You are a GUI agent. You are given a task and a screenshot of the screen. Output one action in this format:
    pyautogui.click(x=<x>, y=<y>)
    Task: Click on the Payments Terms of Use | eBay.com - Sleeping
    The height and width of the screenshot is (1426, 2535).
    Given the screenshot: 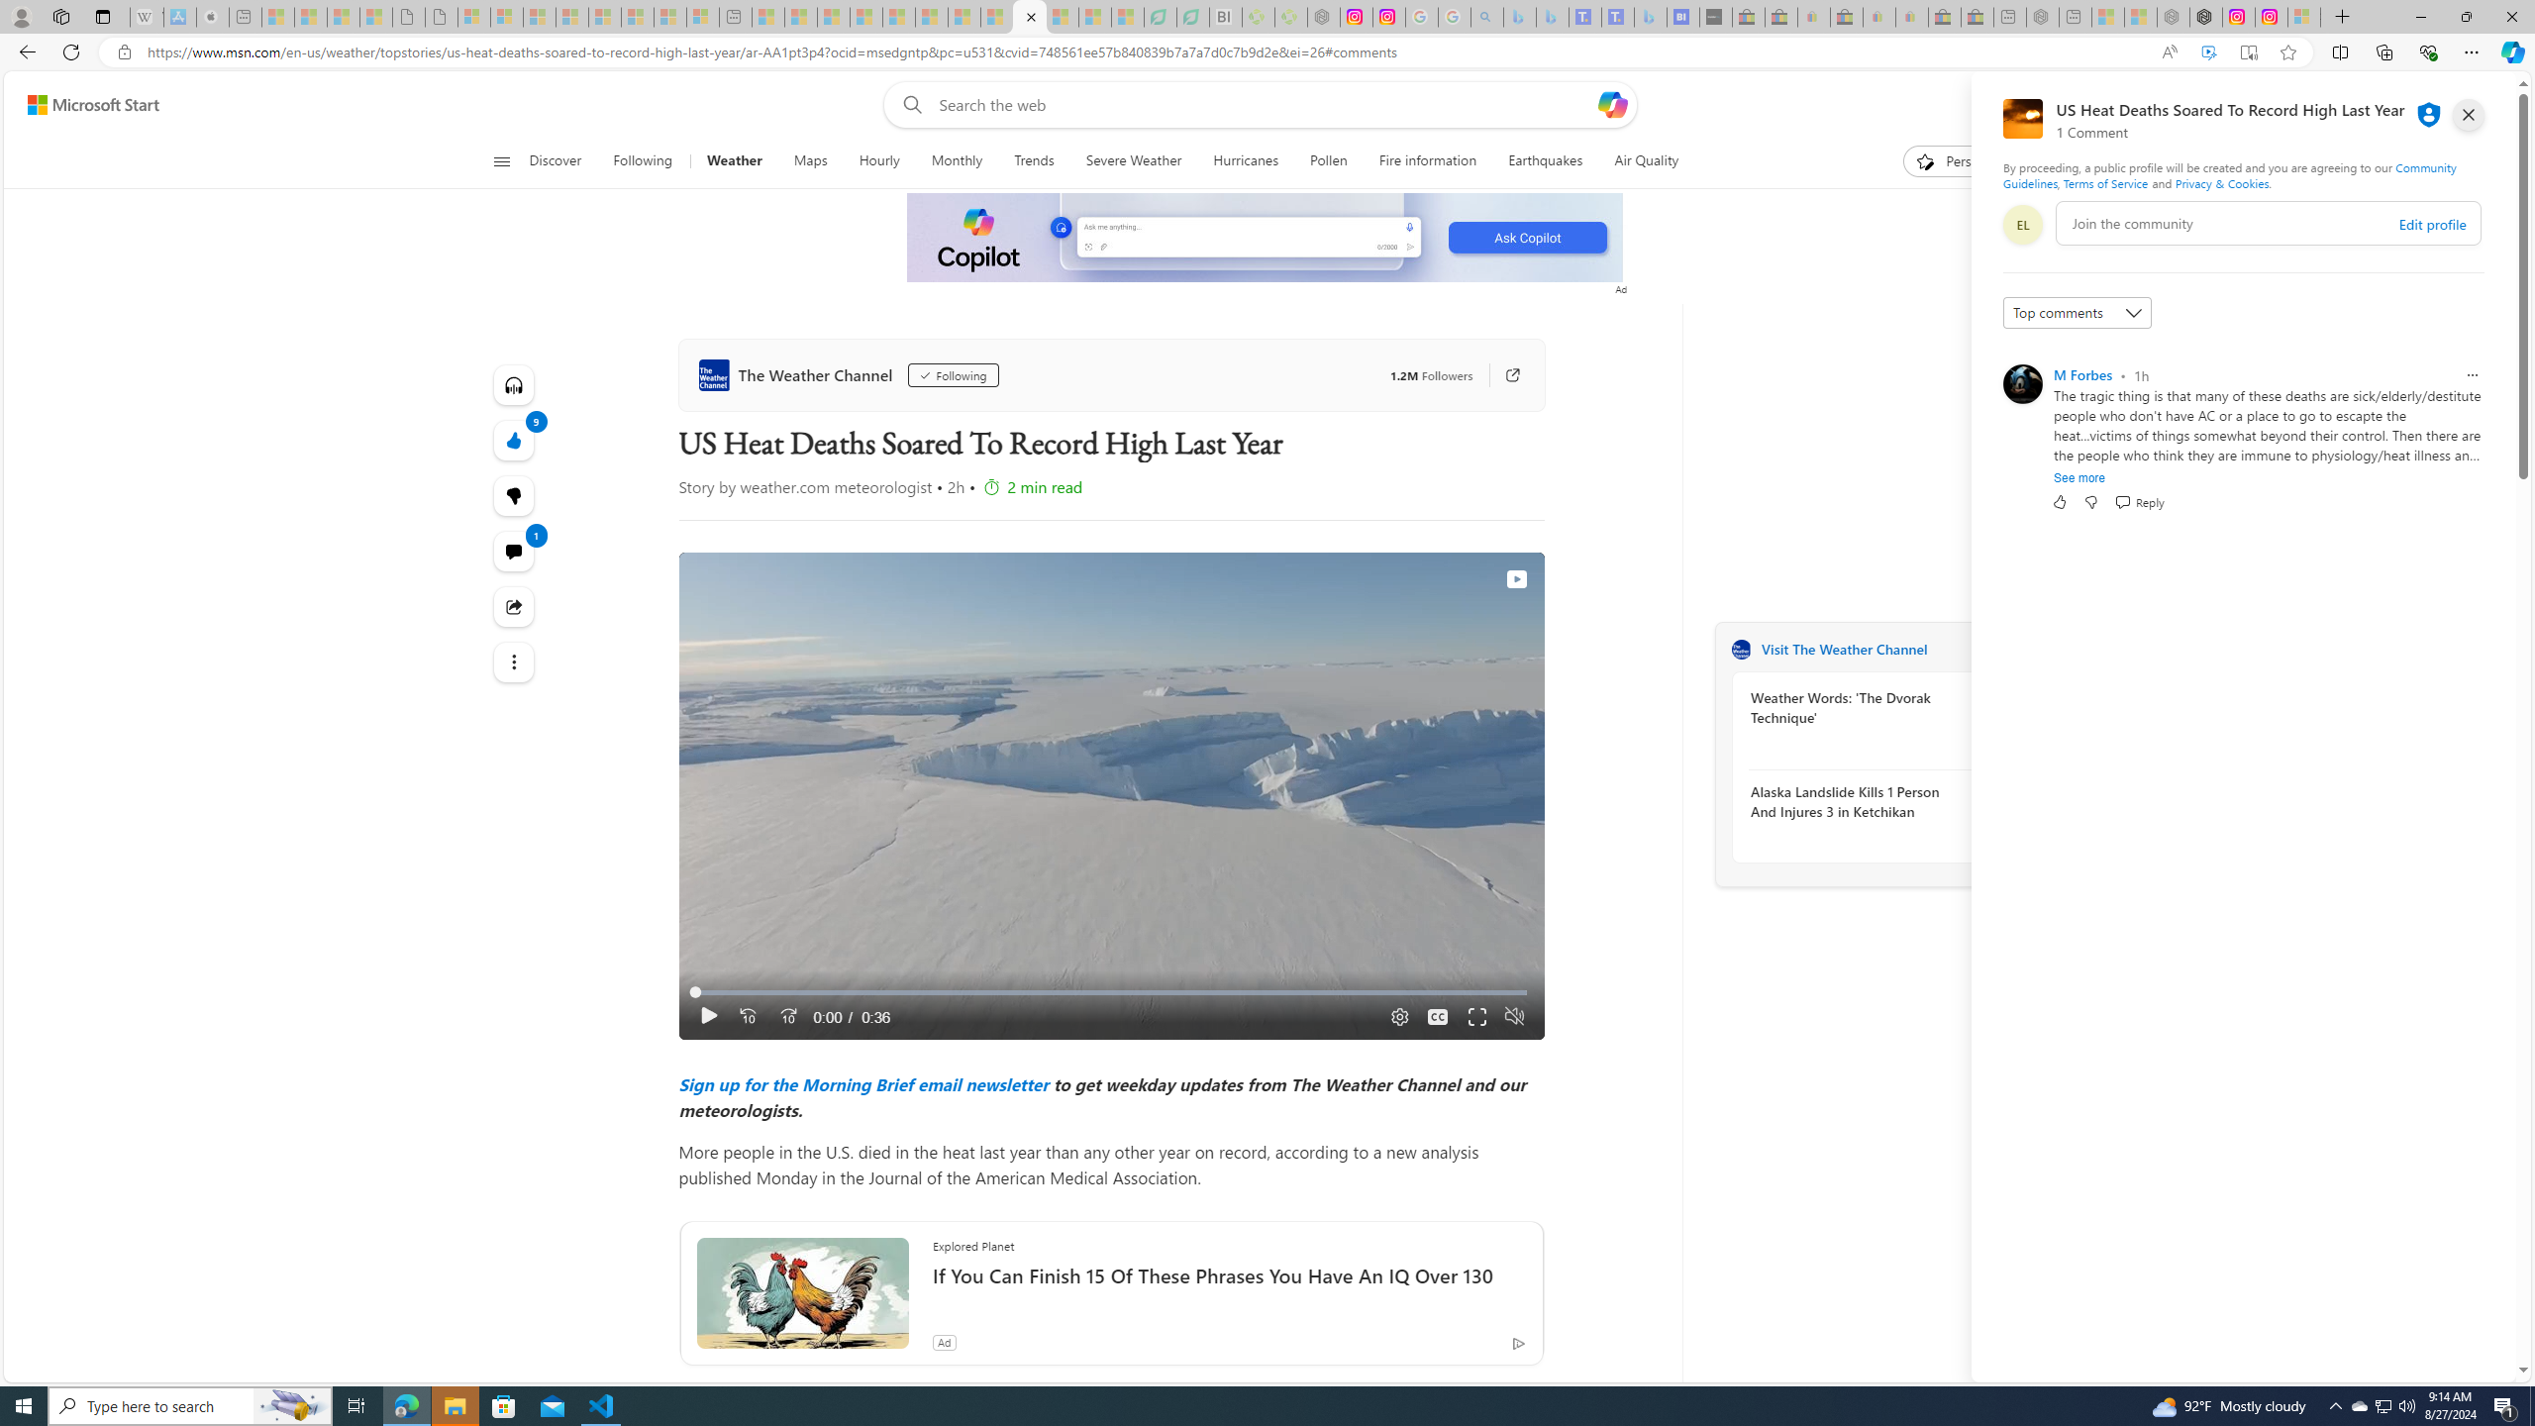 What is the action you would take?
    pyautogui.click(x=1912, y=17)
    